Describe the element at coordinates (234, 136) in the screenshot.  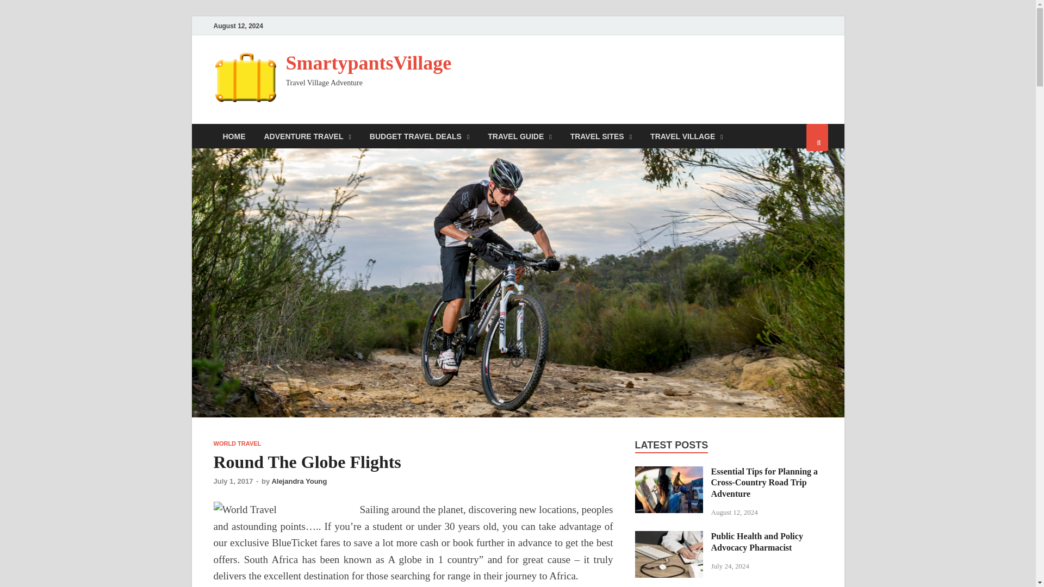
I see `HOME` at that location.